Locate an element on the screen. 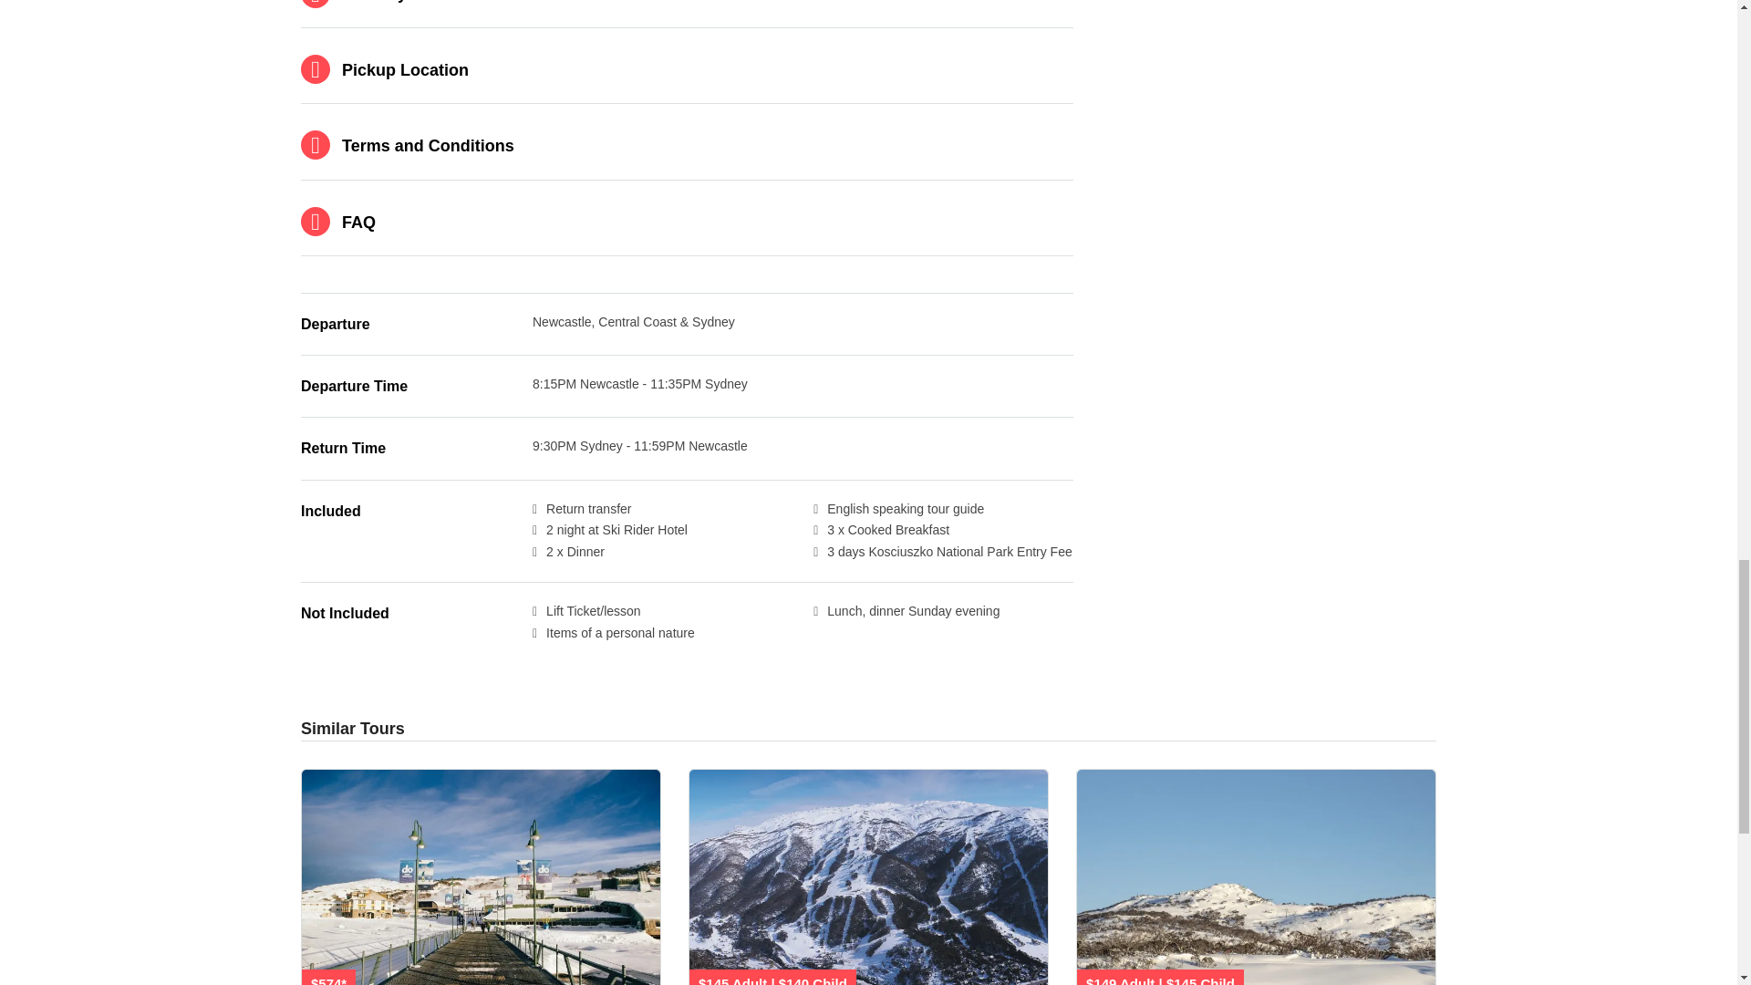 This screenshot has width=1751, height=985. Terms and Conditions is located at coordinates (687, 146).